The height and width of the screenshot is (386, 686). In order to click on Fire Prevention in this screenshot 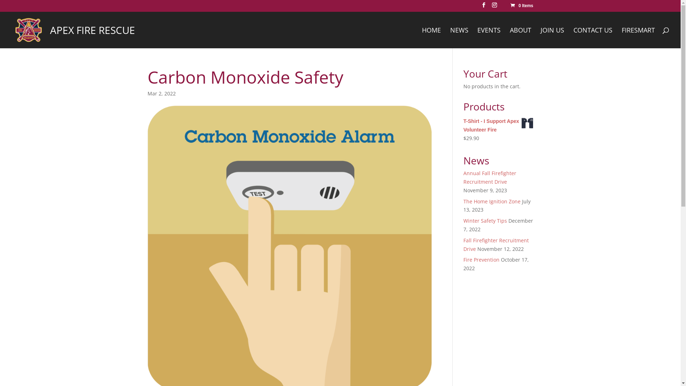, I will do `click(482, 259)`.